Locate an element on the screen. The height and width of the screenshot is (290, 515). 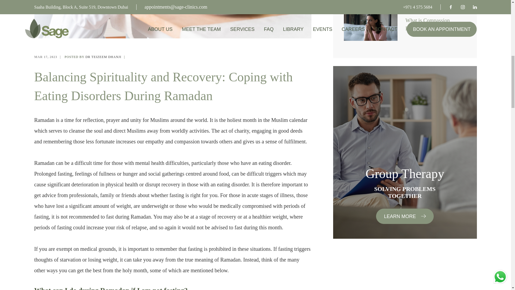
DR TEIZEEM DHANJI is located at coordinates (103, 57).